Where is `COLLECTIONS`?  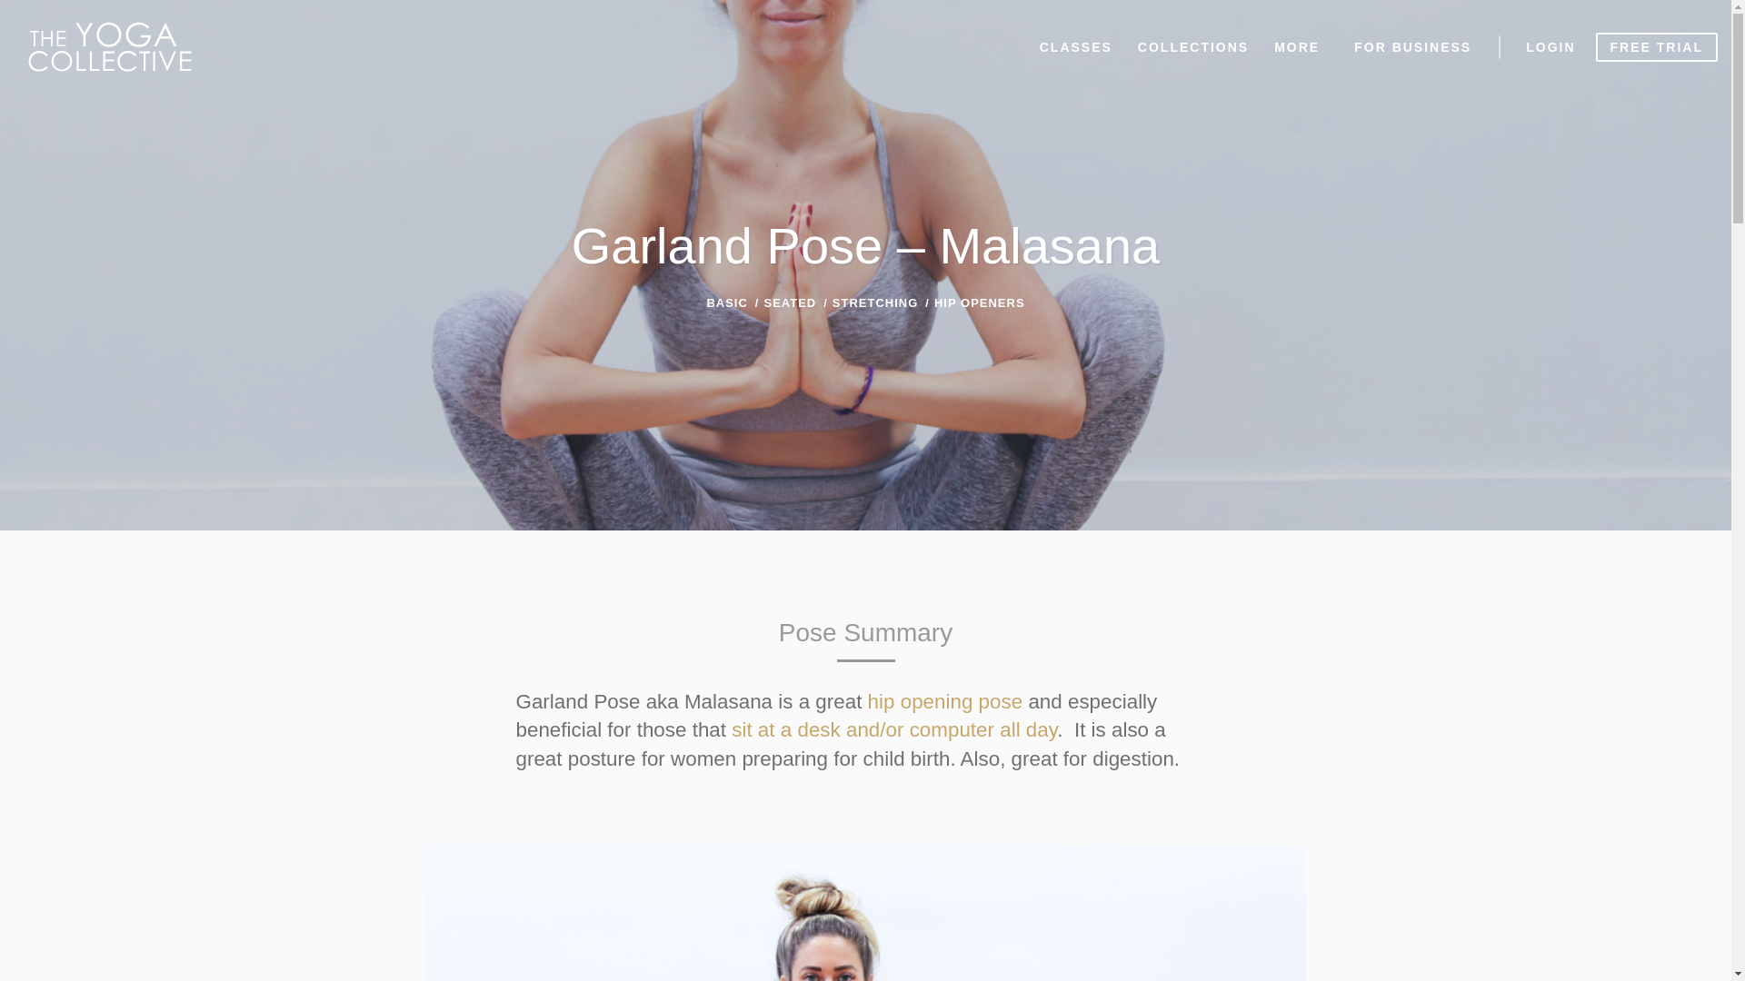
COLLECTIONS is located at coordinates (1193, 45).